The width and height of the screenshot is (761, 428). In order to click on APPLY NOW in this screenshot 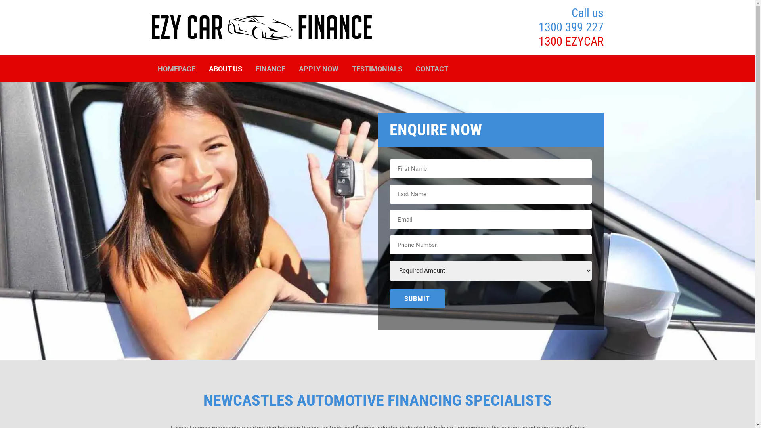, I will do `click(319, 69)`.